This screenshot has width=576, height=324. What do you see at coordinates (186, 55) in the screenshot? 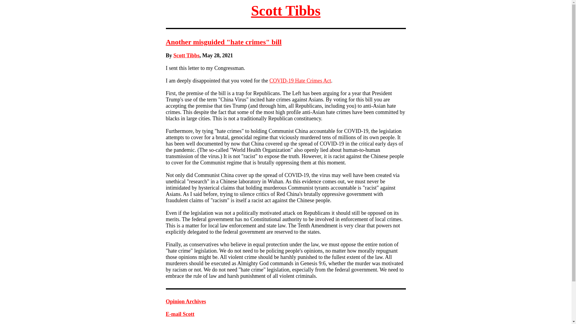
I see `Scott Tibbs` at bounding box center [186, 55].